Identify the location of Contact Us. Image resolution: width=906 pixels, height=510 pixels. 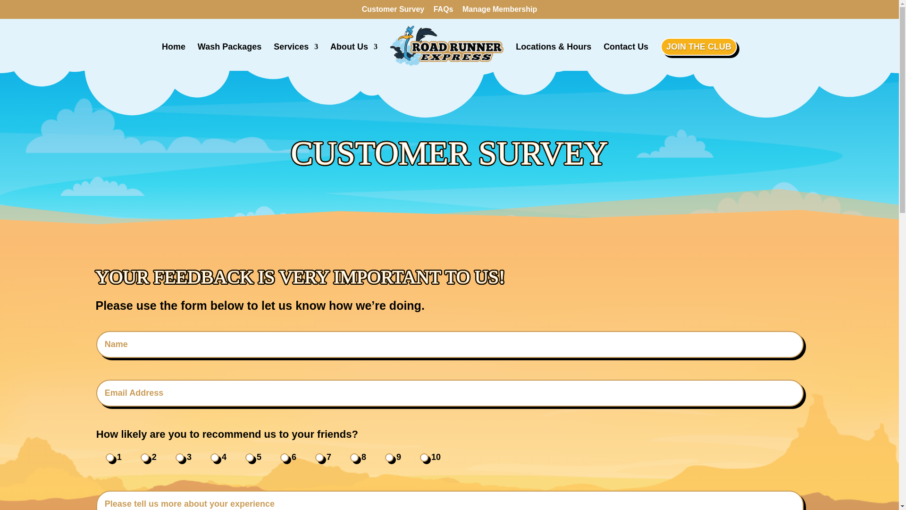
(626, 57).